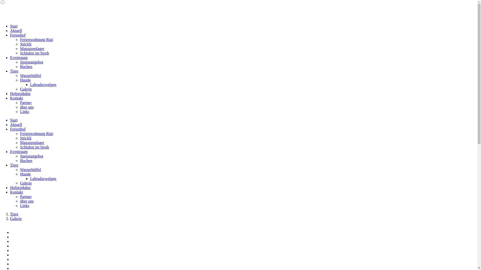  Describe the element at coordinates (32, 48) in the screenshot. I see `Matratzenlager` at that location.